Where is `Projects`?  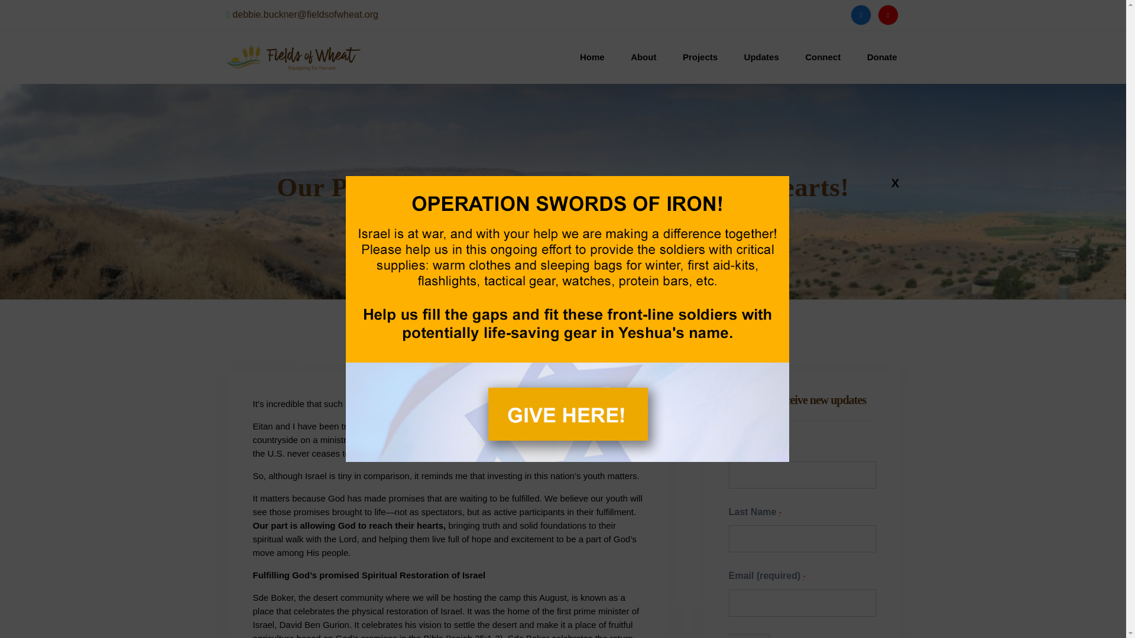 Projects is located at coordinates (700, 57).